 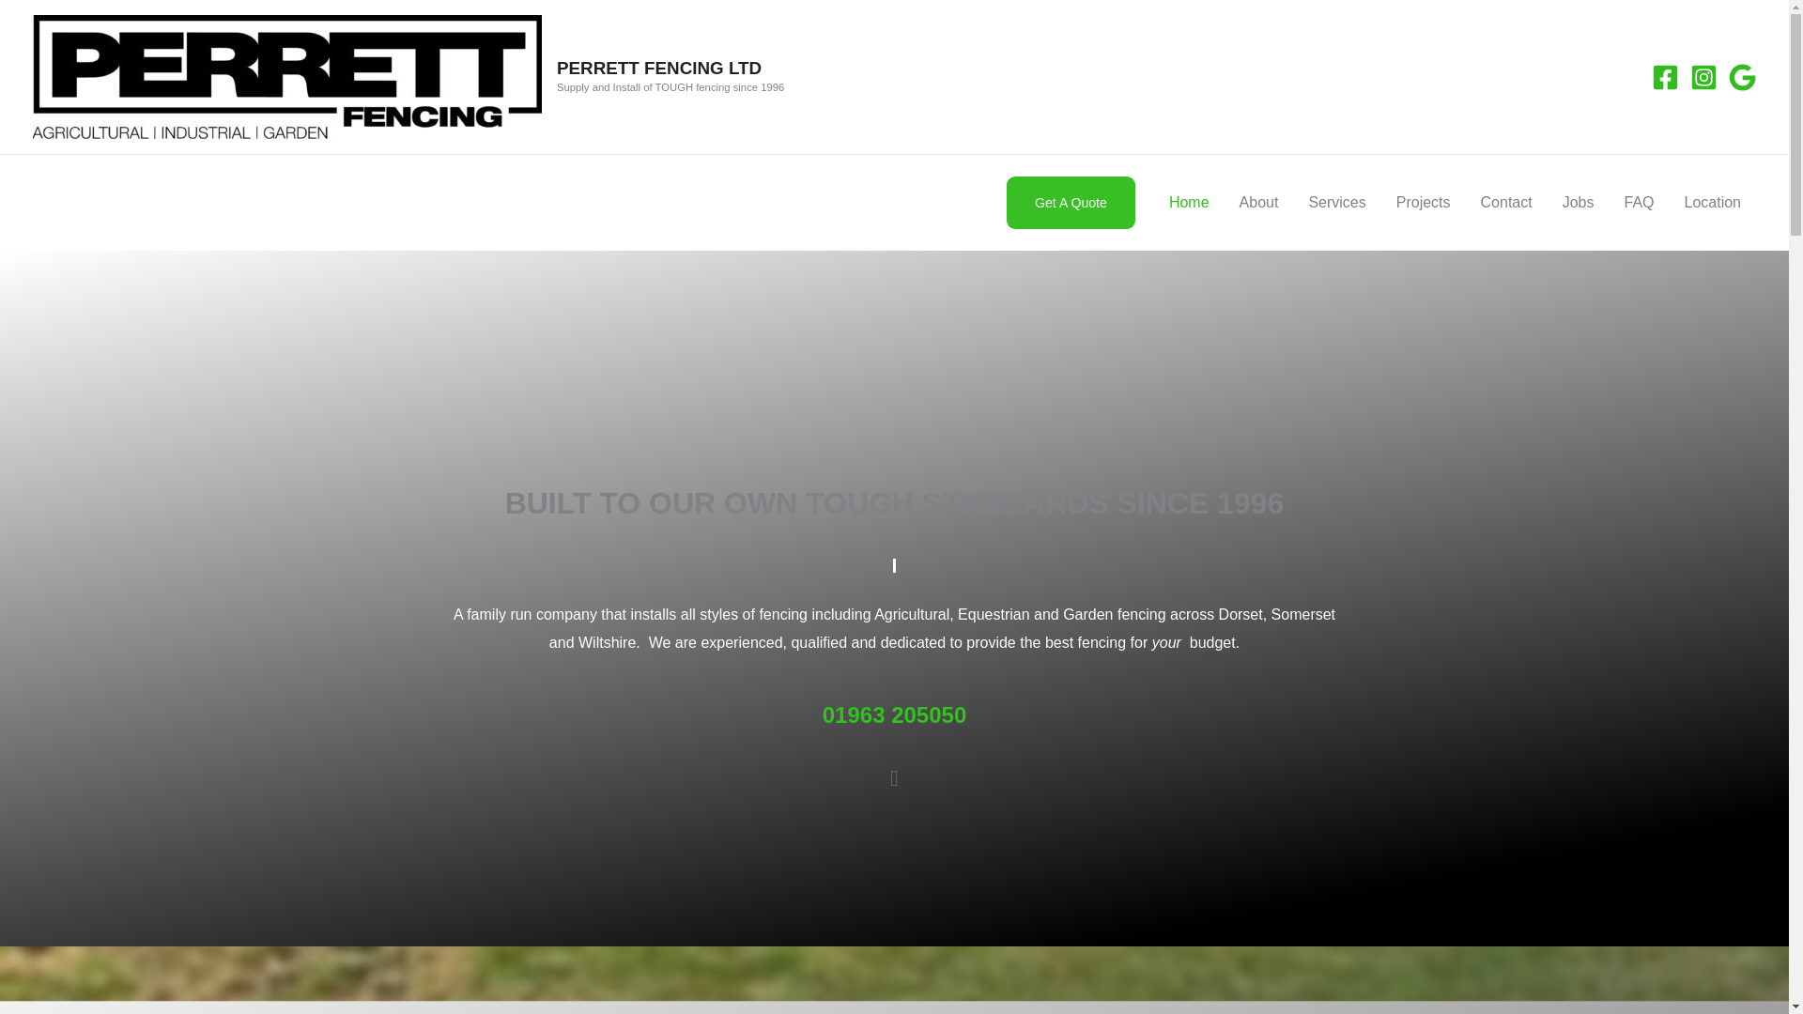 I want to click on PERRETT FENCING LTD, so click(x=659, y=68).